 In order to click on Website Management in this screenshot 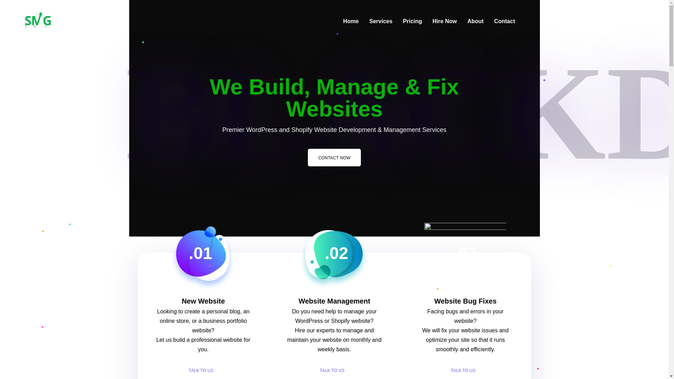, I will do `click(334, 301)`.